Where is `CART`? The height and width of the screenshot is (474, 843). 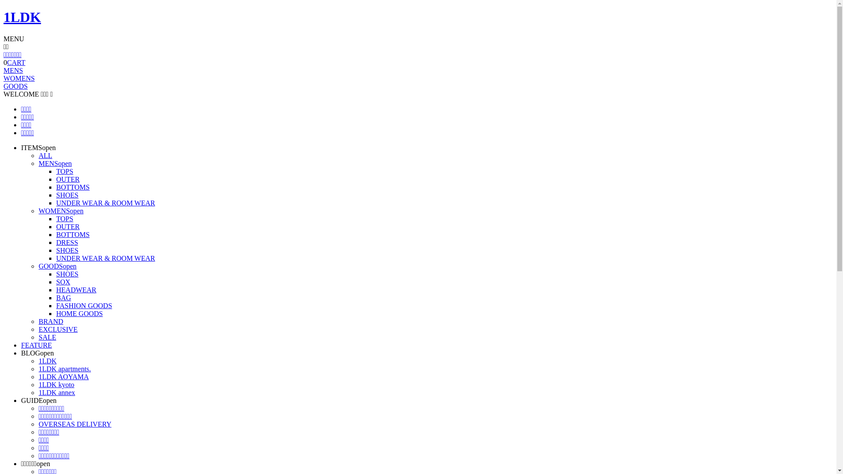
CART is located at coordinates (16, 62).